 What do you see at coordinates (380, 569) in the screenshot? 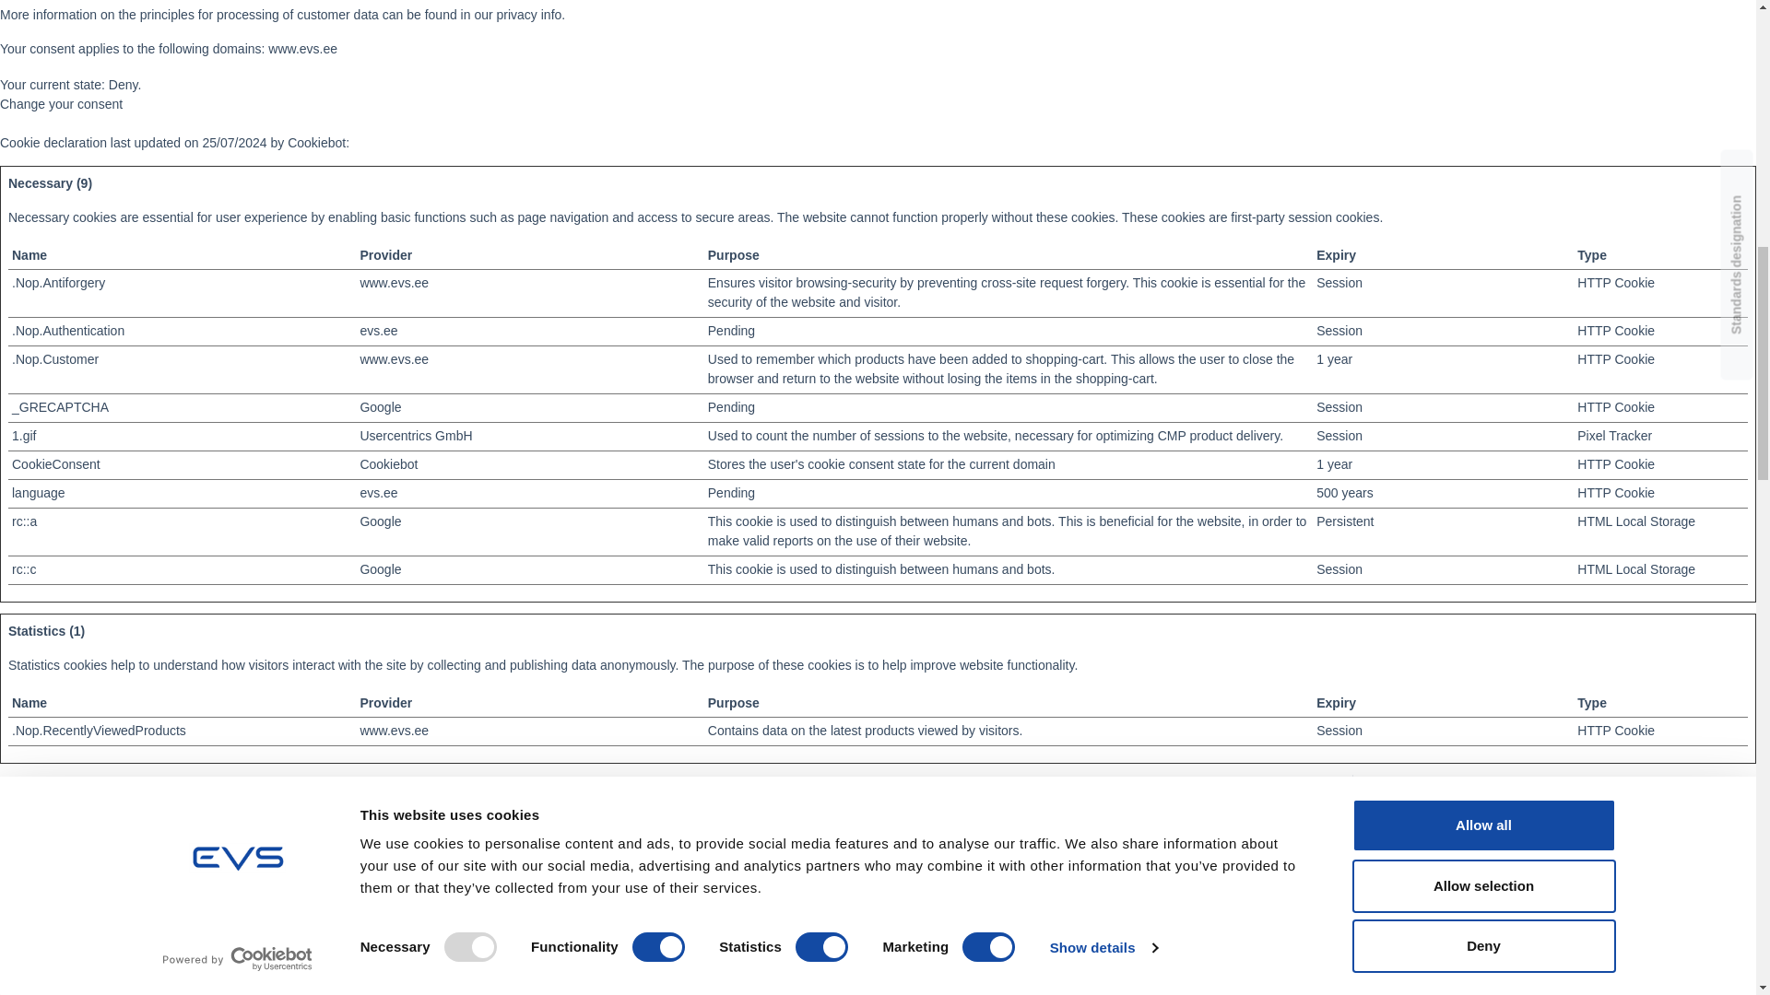
I see `Google's privacy policy` at bounding box center [380, 569].